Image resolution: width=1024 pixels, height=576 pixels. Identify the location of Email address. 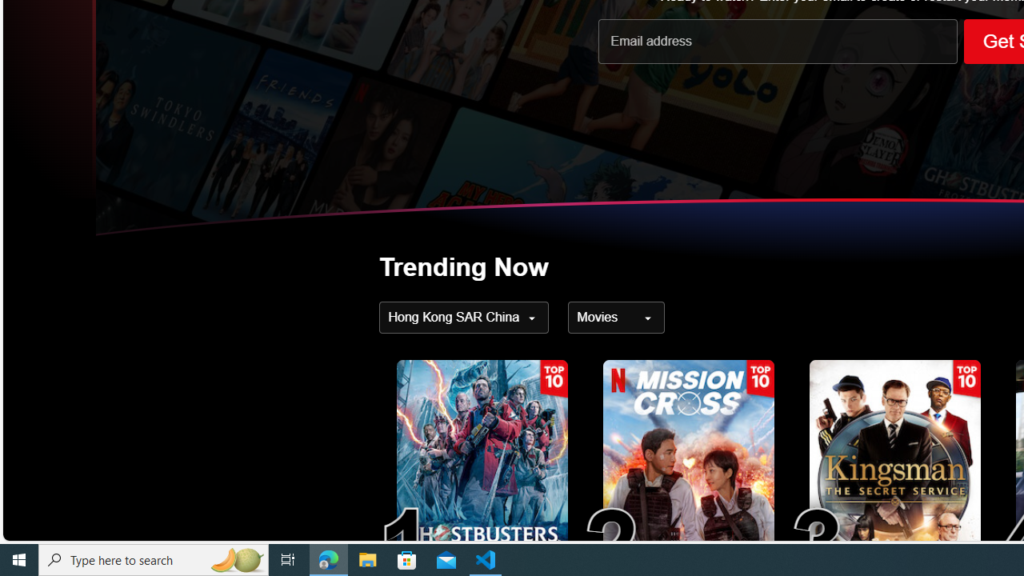
(778, 41).